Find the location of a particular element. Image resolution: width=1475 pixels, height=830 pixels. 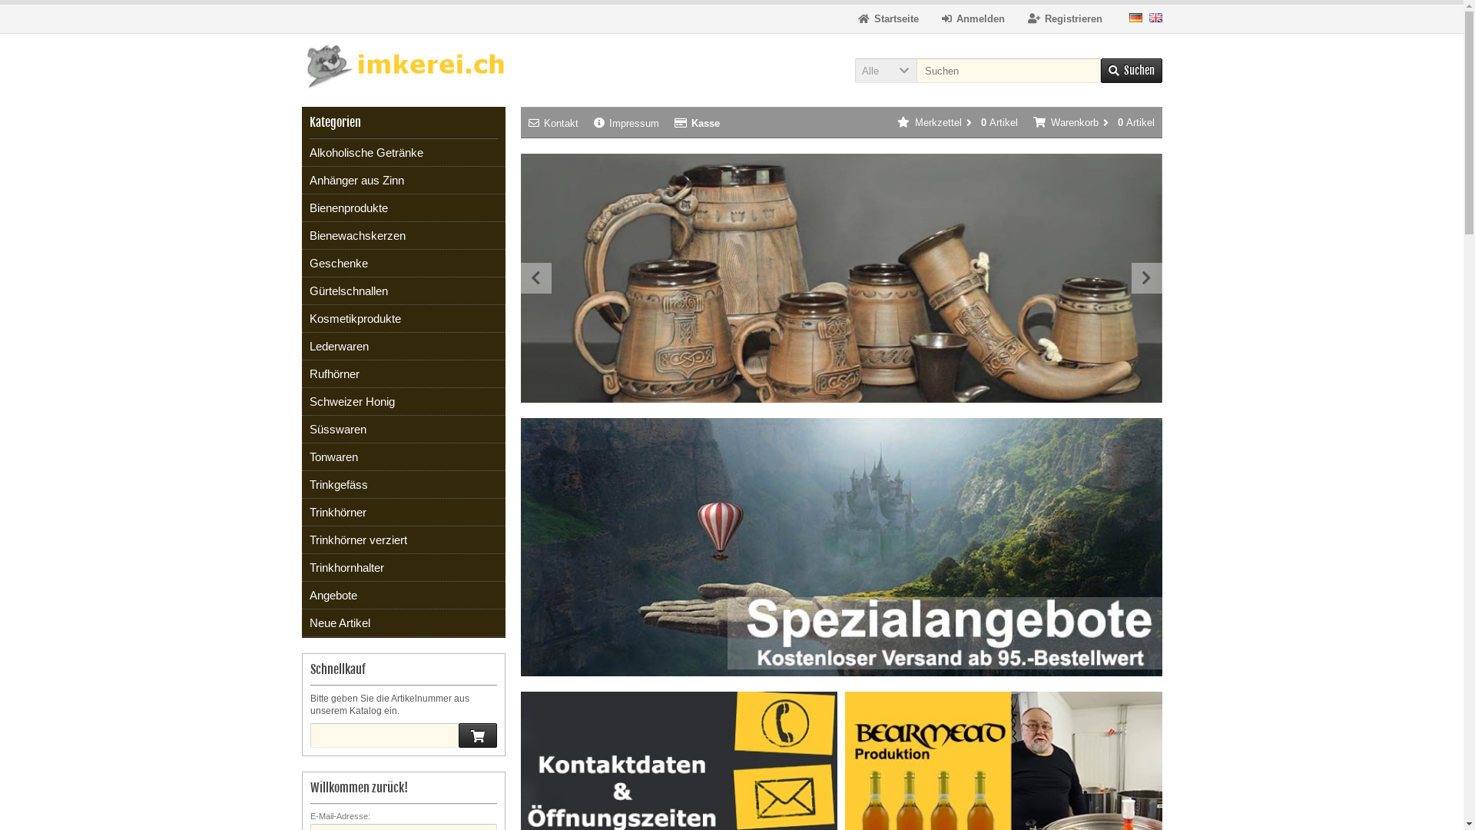

Deutsch is located at coordinates (1135, 18).